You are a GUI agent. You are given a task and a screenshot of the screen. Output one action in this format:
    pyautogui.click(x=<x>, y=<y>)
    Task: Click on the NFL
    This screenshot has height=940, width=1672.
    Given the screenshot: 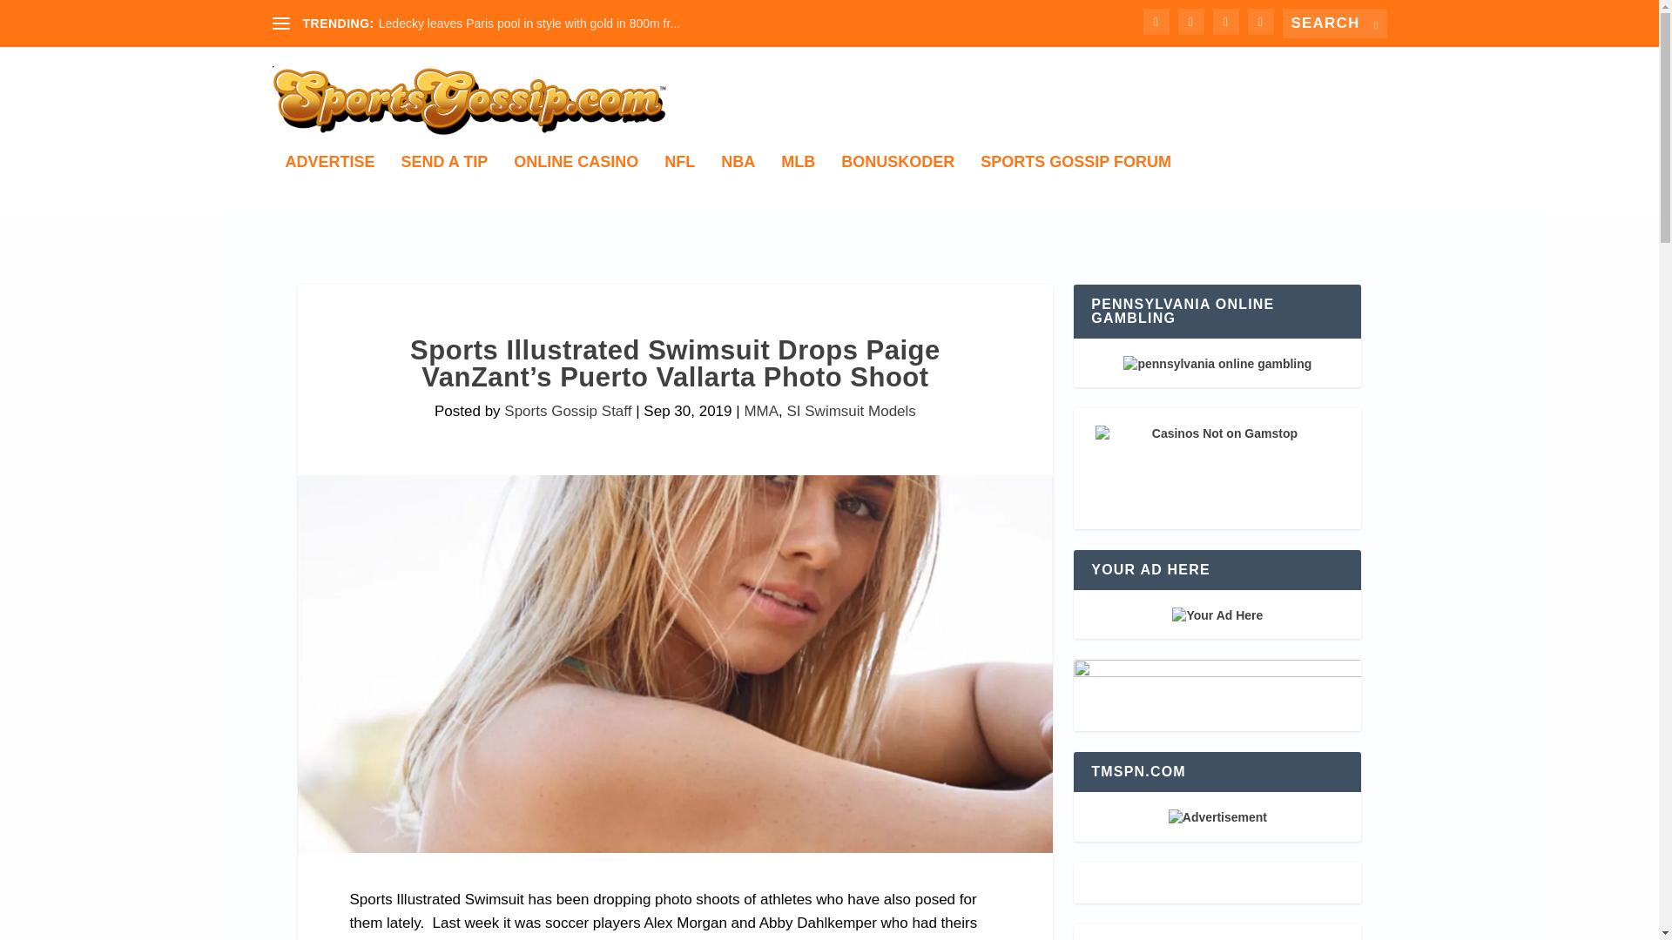 What is the action you would take?
    pyautogui.click(x=679, y=185)
    